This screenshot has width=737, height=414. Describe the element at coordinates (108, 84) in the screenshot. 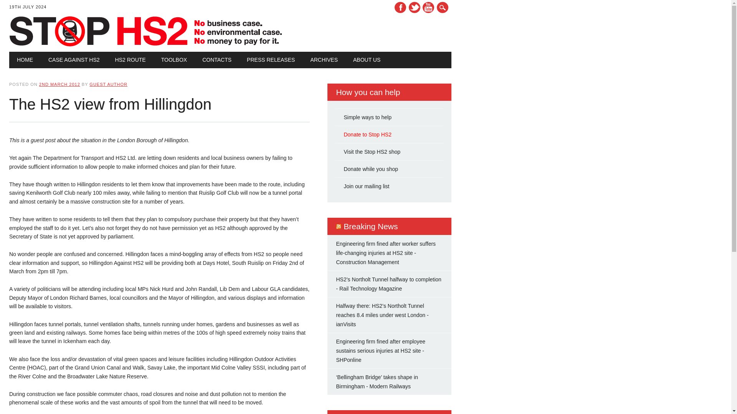

I see `GUEST AUTHOR` at that location.